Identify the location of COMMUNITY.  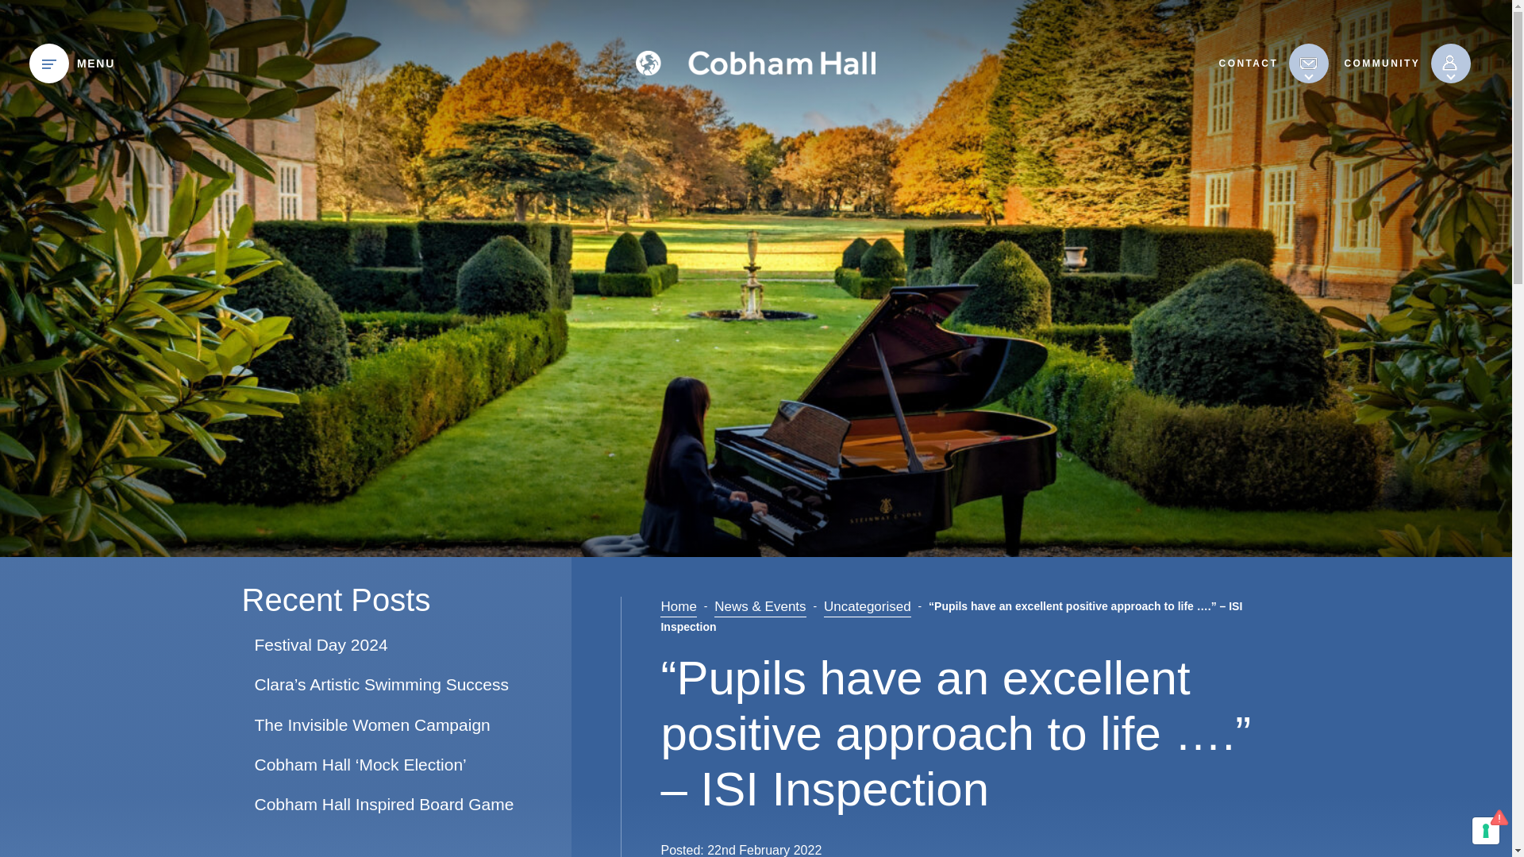
(1382, 62).